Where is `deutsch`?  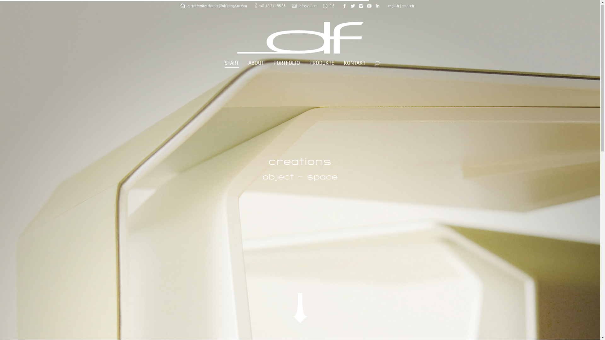
deutsch is located at coordinates (408, 6).